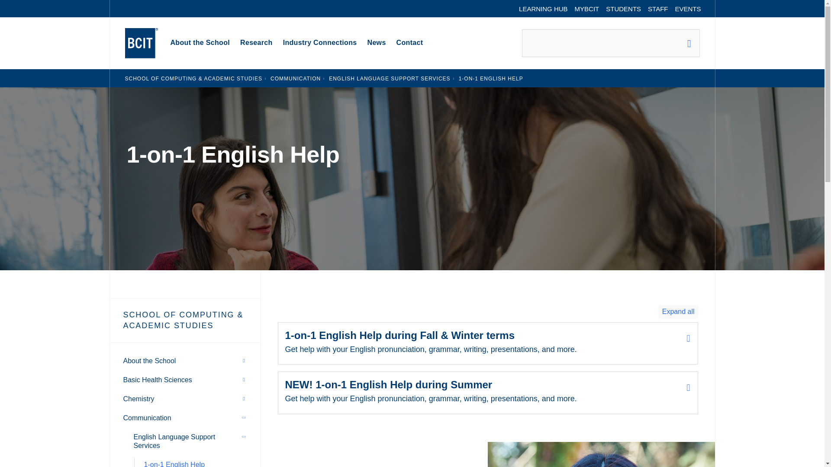 The image size is (831, 467). What do you see at coordinates (149, 361) in the screenshot?
I see `About the School` at bounding box center [149, 361].